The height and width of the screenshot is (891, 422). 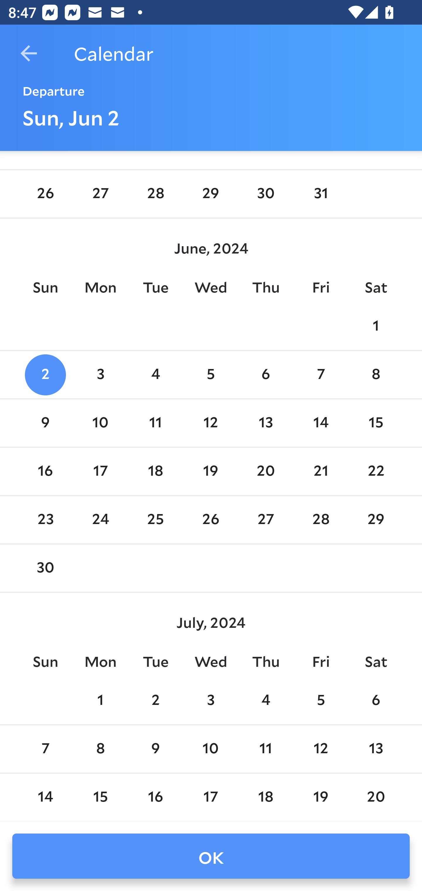 I want to click on 30, so click(x=266, y=194).